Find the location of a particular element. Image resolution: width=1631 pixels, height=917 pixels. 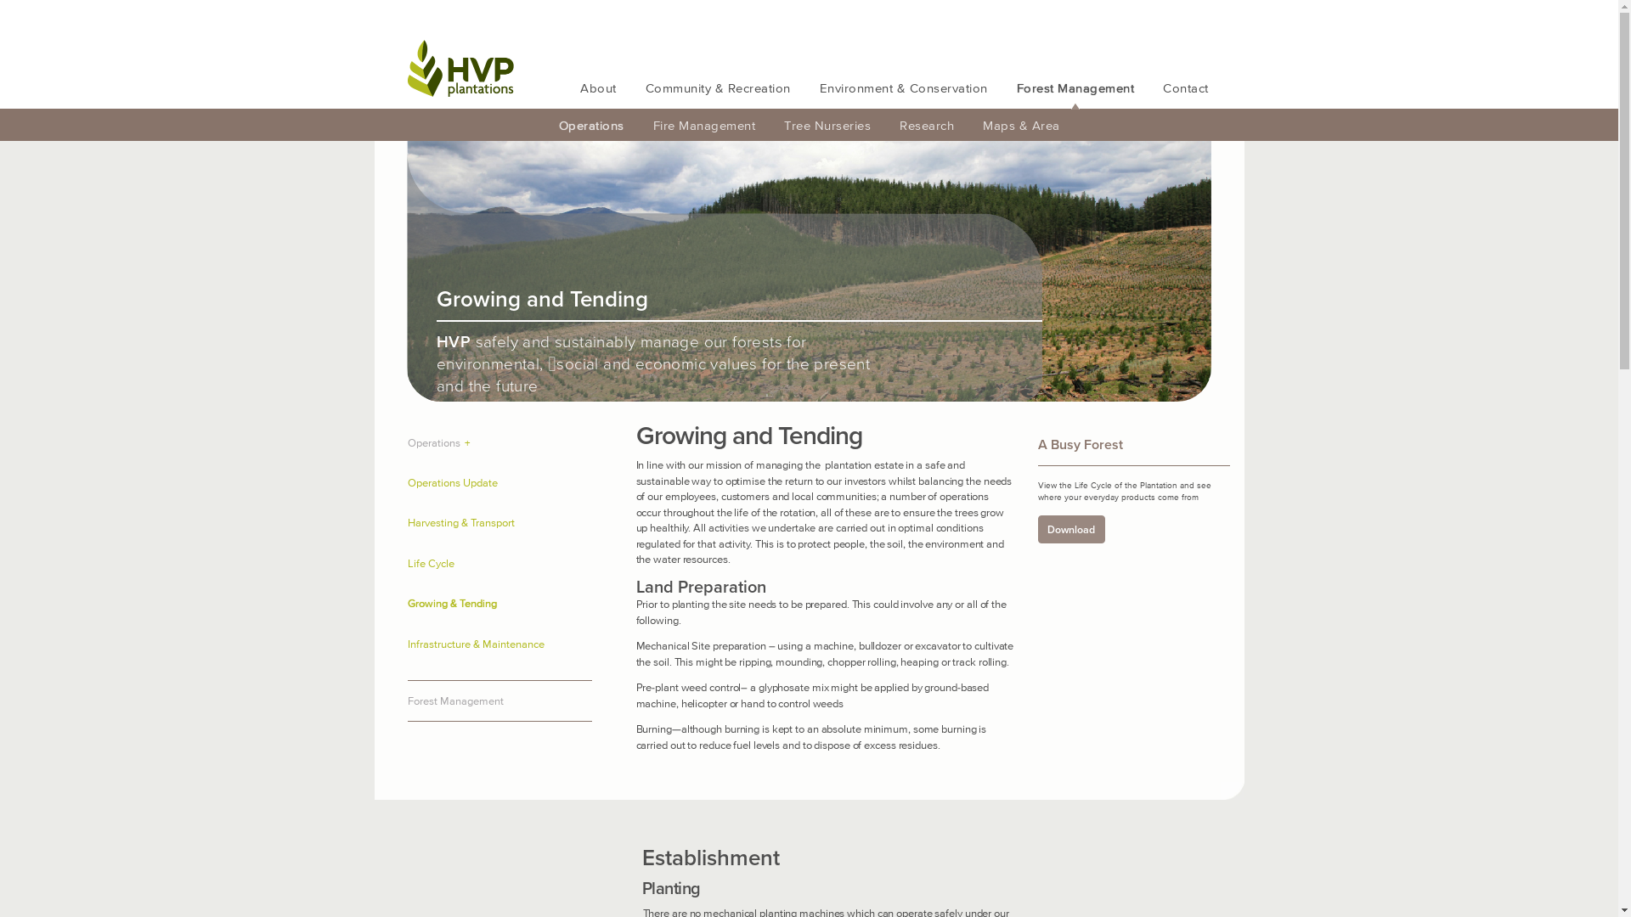

Download is located at coordinates (1072, 530).